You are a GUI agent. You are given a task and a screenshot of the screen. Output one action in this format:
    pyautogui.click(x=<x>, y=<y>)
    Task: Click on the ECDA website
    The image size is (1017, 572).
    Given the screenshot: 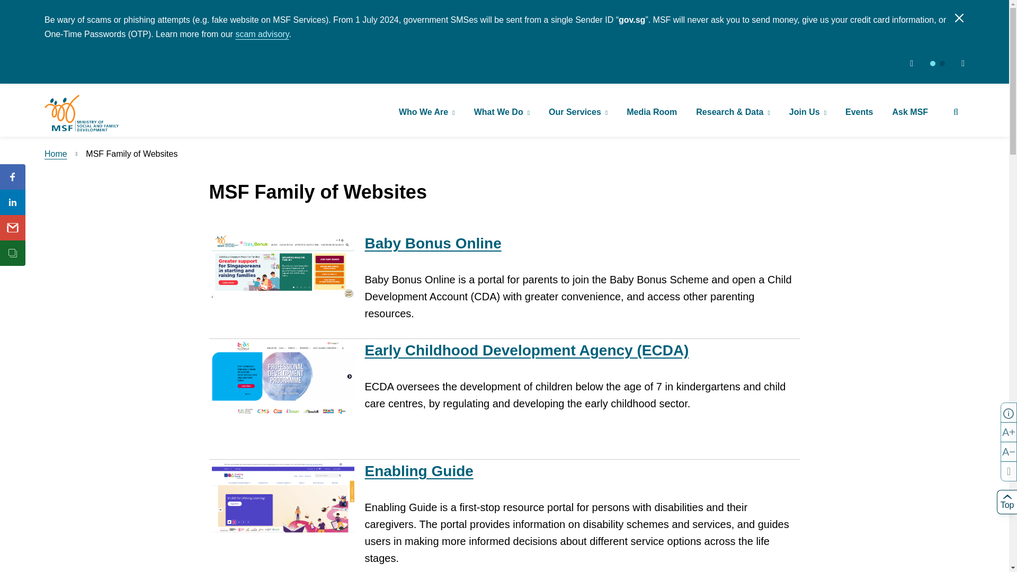 What is the action you would take?
    pyautogui.click(x=283, y=379)
    